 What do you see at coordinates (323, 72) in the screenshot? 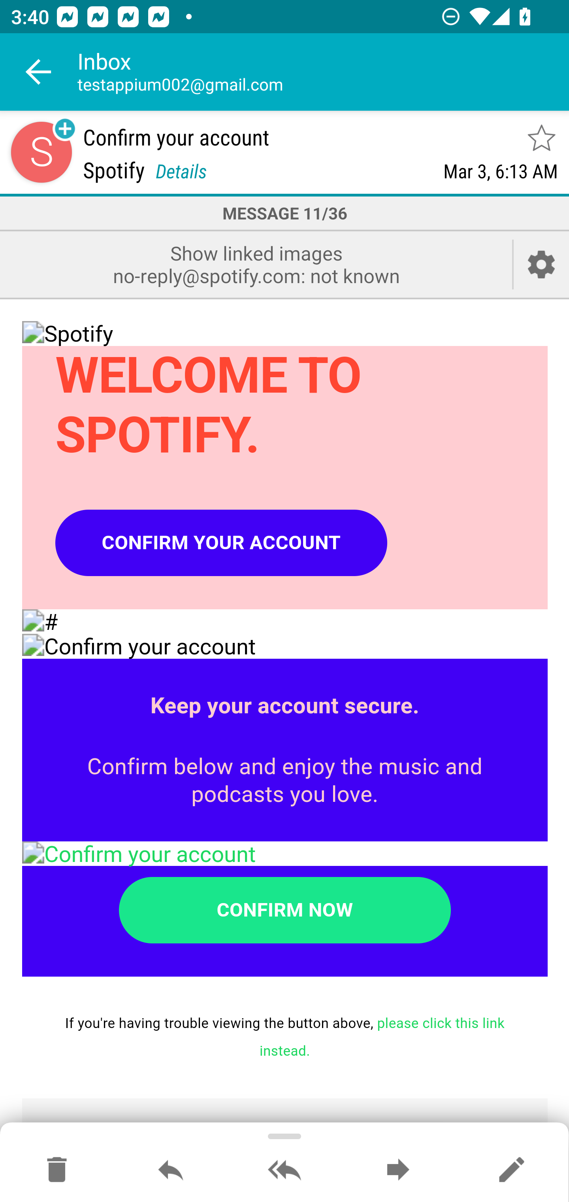
I see `Inbox testappium002@gmail.com` at bounding box center [323, 72].